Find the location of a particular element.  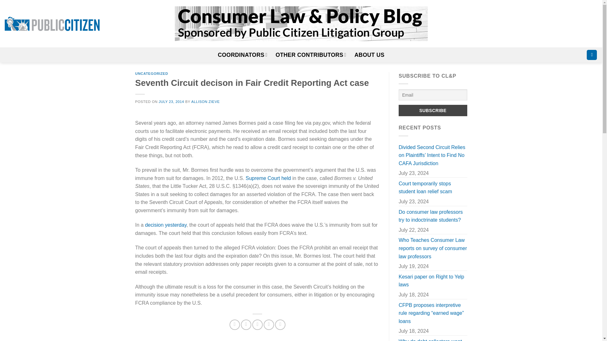

Court temporarily stops student loan relief scam is located at coordinates (433, 188).